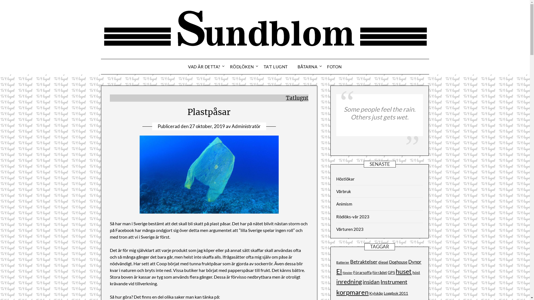  Describe the element at coordinates (334, 67) in the screenshot. I see `FOTON` at that location.